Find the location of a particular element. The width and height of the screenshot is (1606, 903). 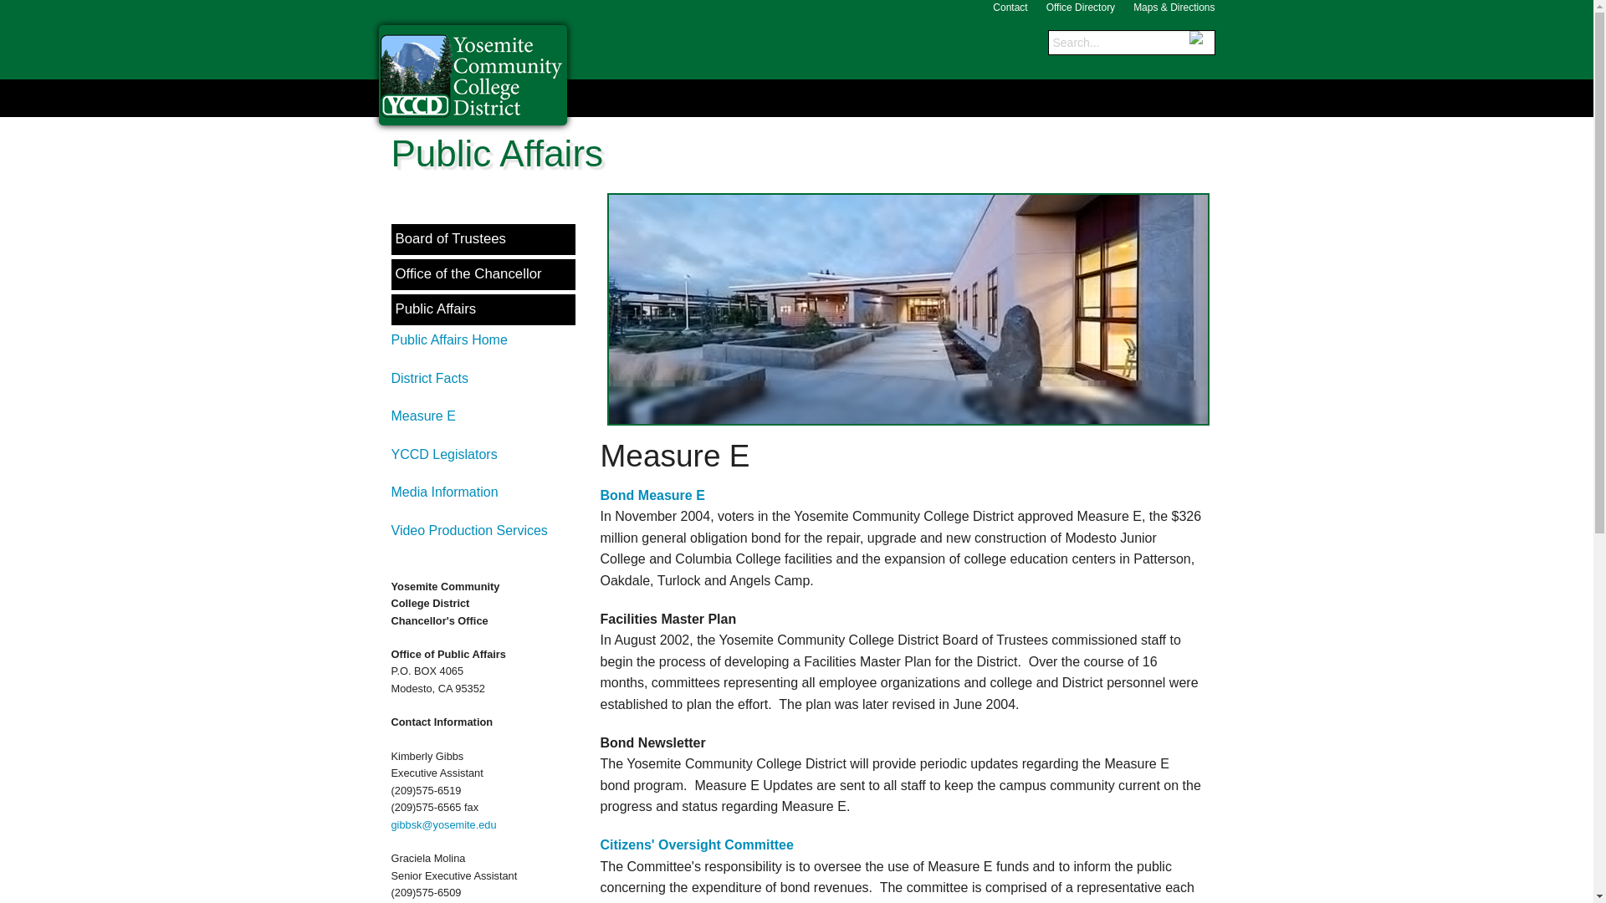

Board of Trustees is located at coordinates (483, 239).